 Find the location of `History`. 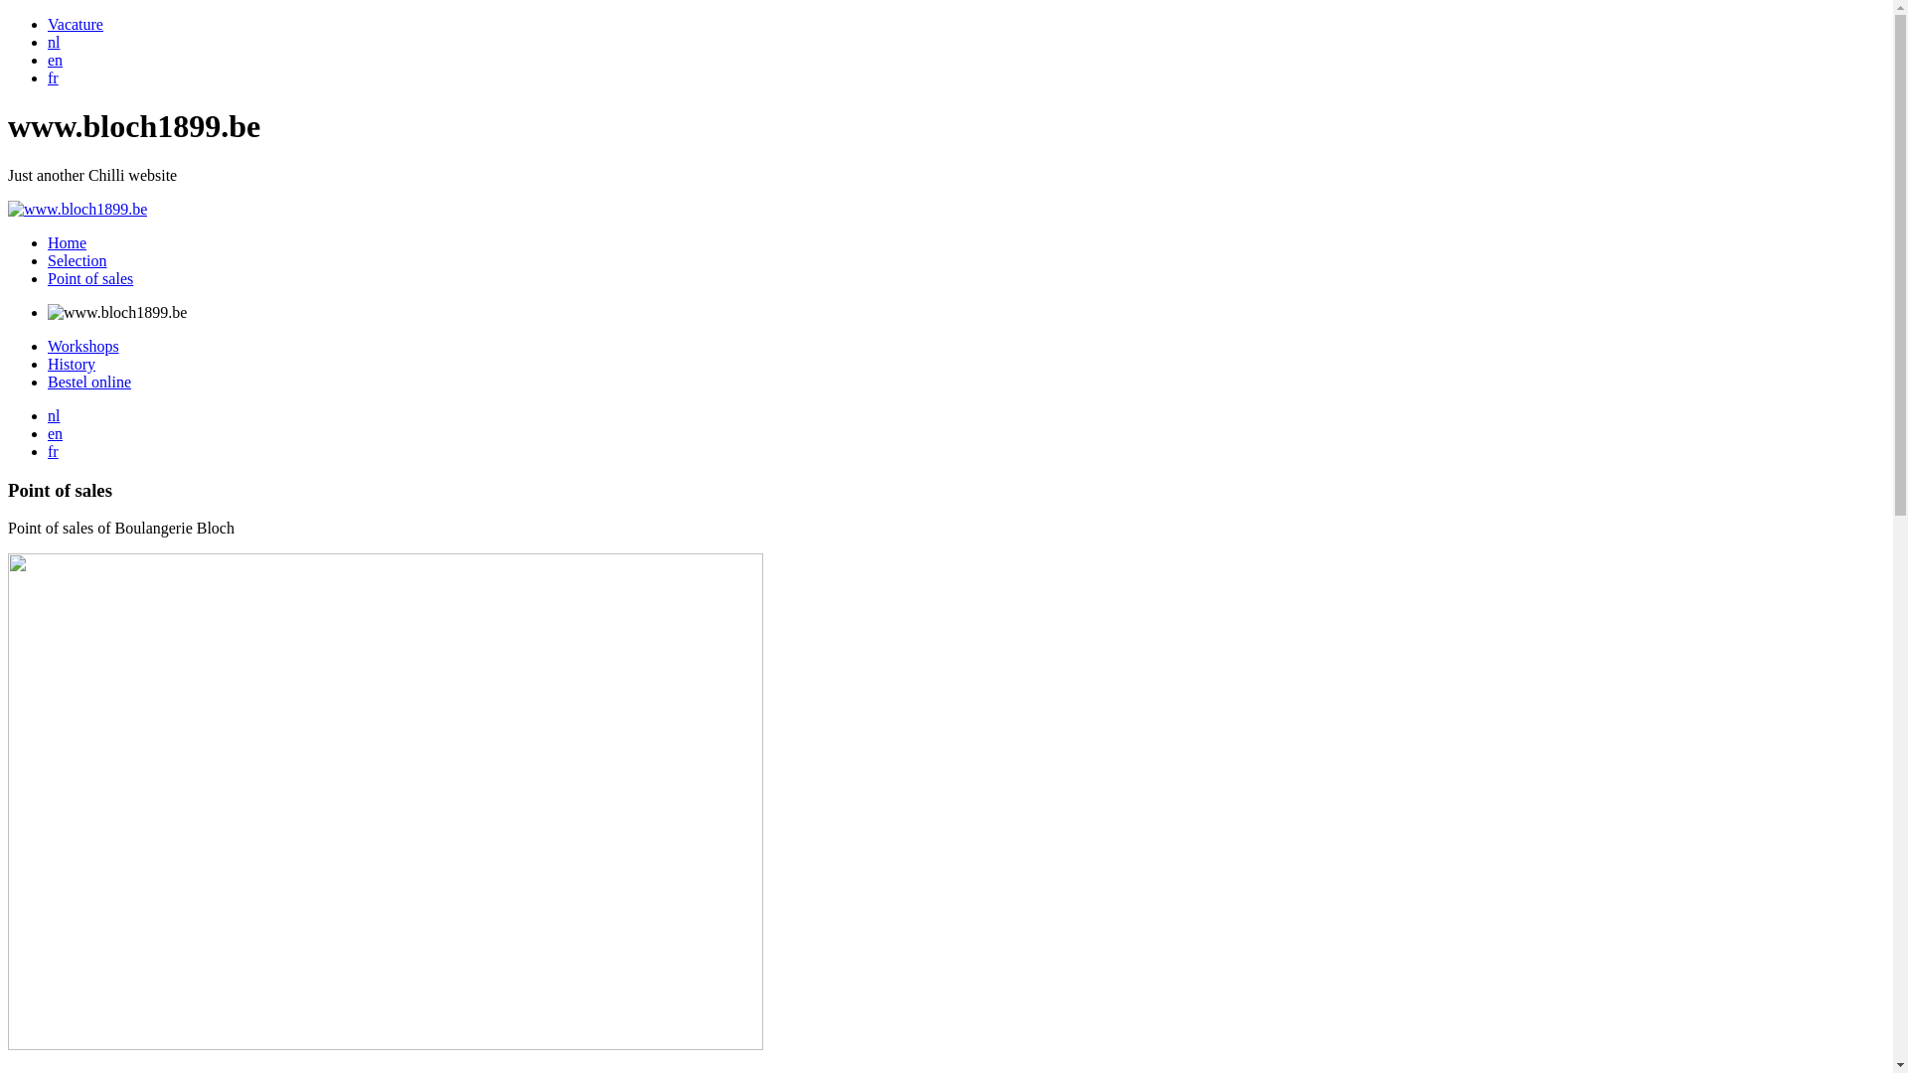

History is located at coordinates (72, 364).